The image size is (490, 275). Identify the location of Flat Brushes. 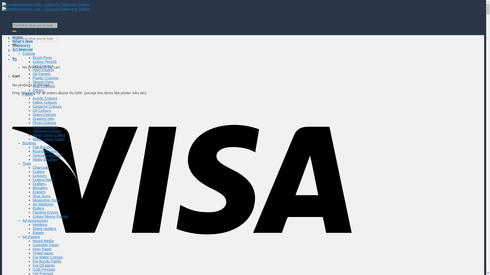
(43, 147).